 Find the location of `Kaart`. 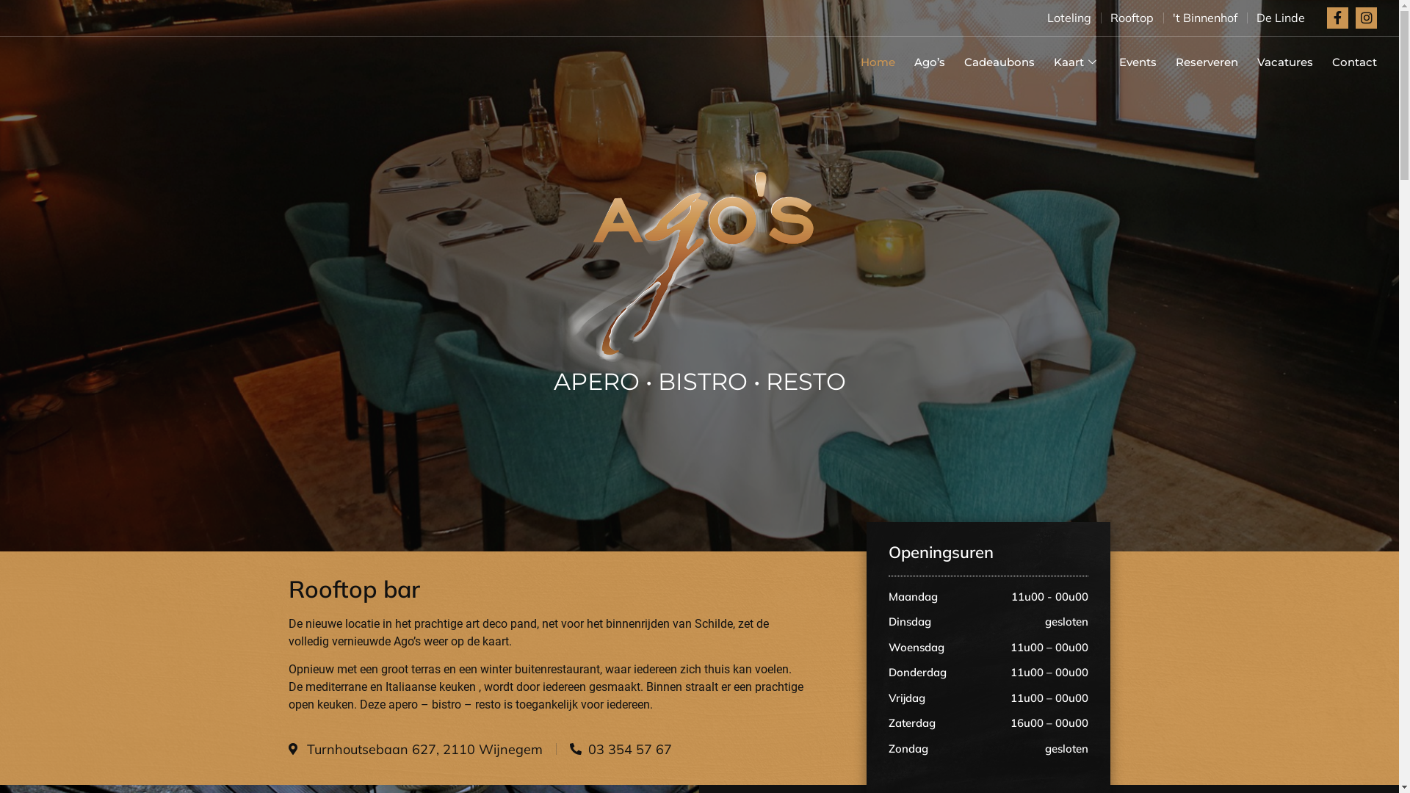

Kaart is located at coordinates (1068, 62).